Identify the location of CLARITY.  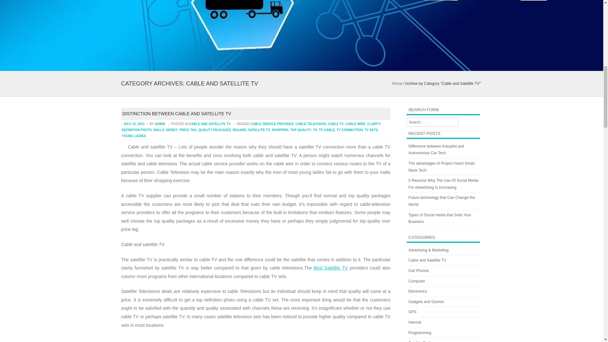
(374, 124).